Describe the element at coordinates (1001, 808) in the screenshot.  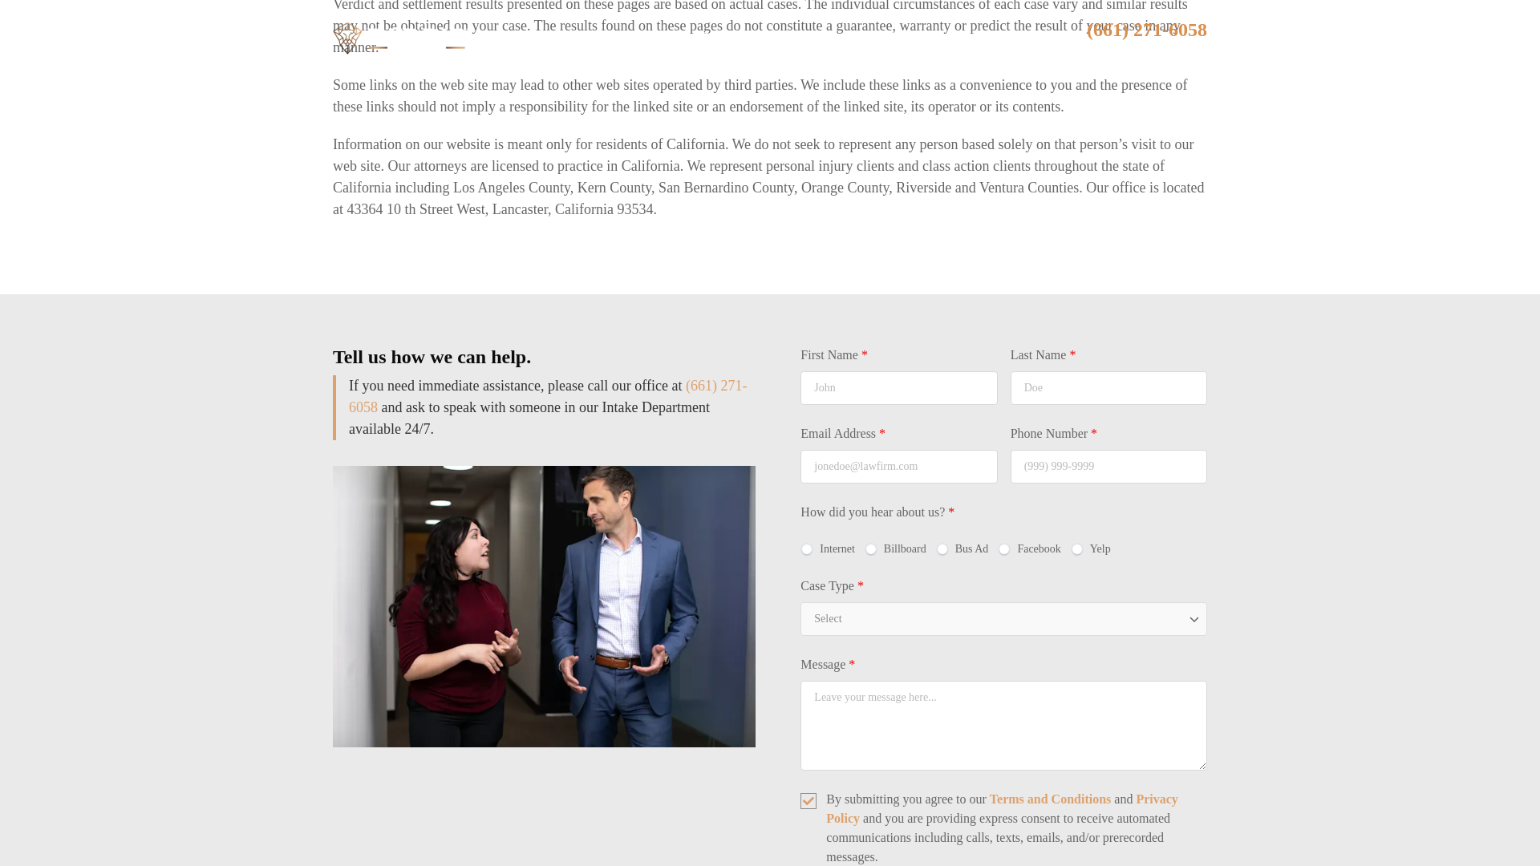
I see `Privacy Policy` at that location.